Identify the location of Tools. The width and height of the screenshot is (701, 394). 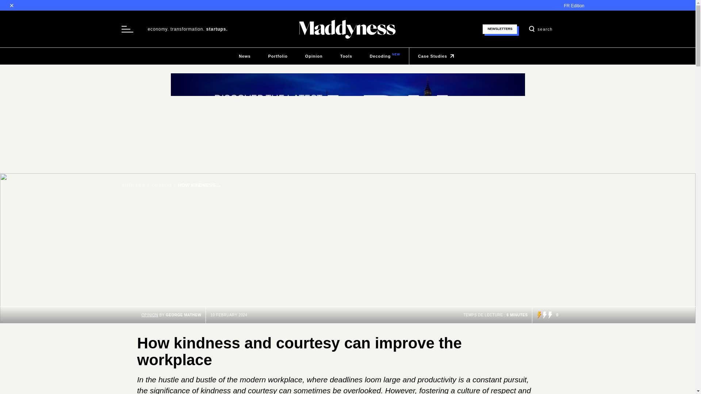
(346, 56).